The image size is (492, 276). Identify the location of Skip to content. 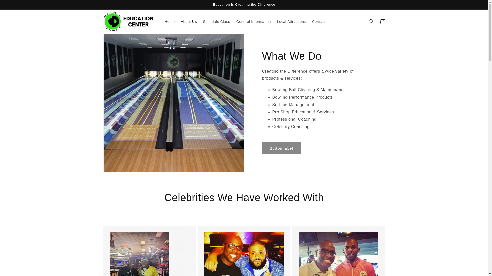
(15, 6).